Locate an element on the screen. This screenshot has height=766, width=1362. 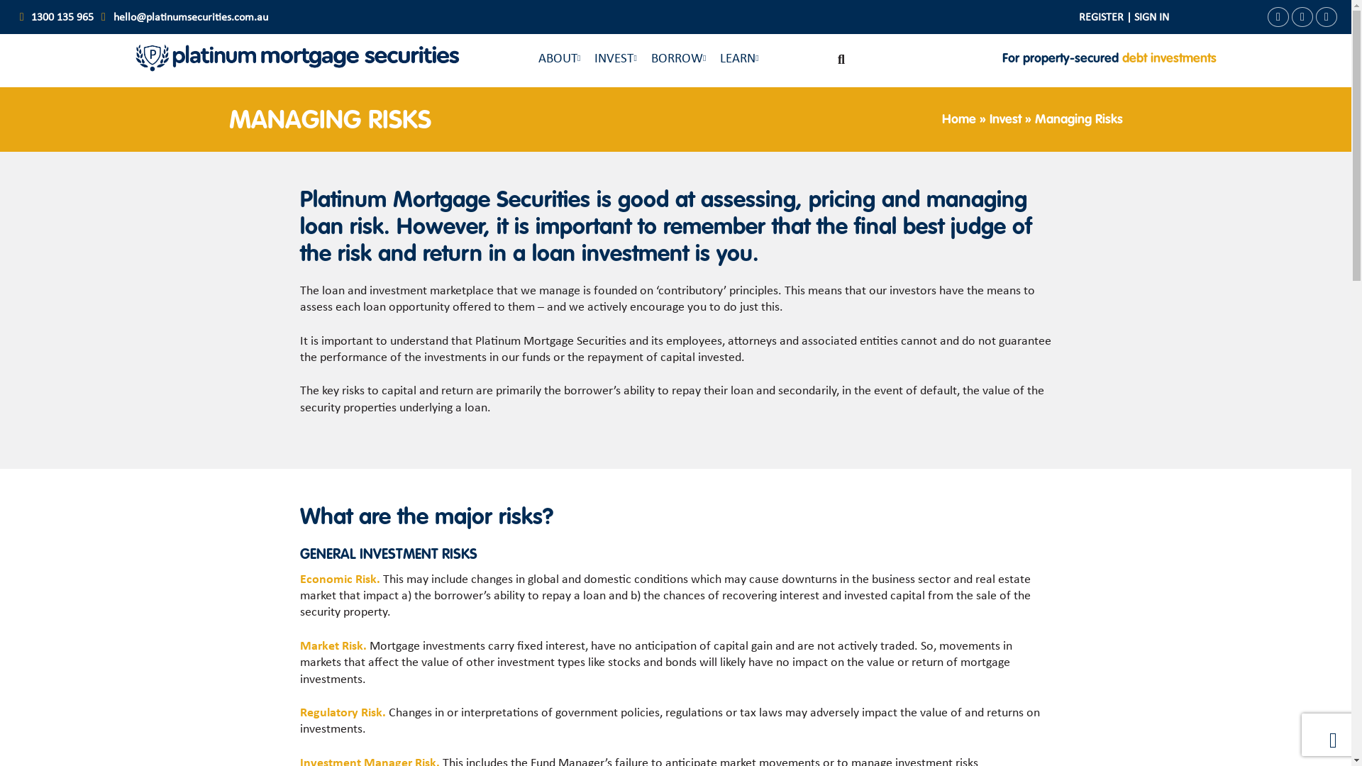
ABOUT is located at coordinates (558, 60).